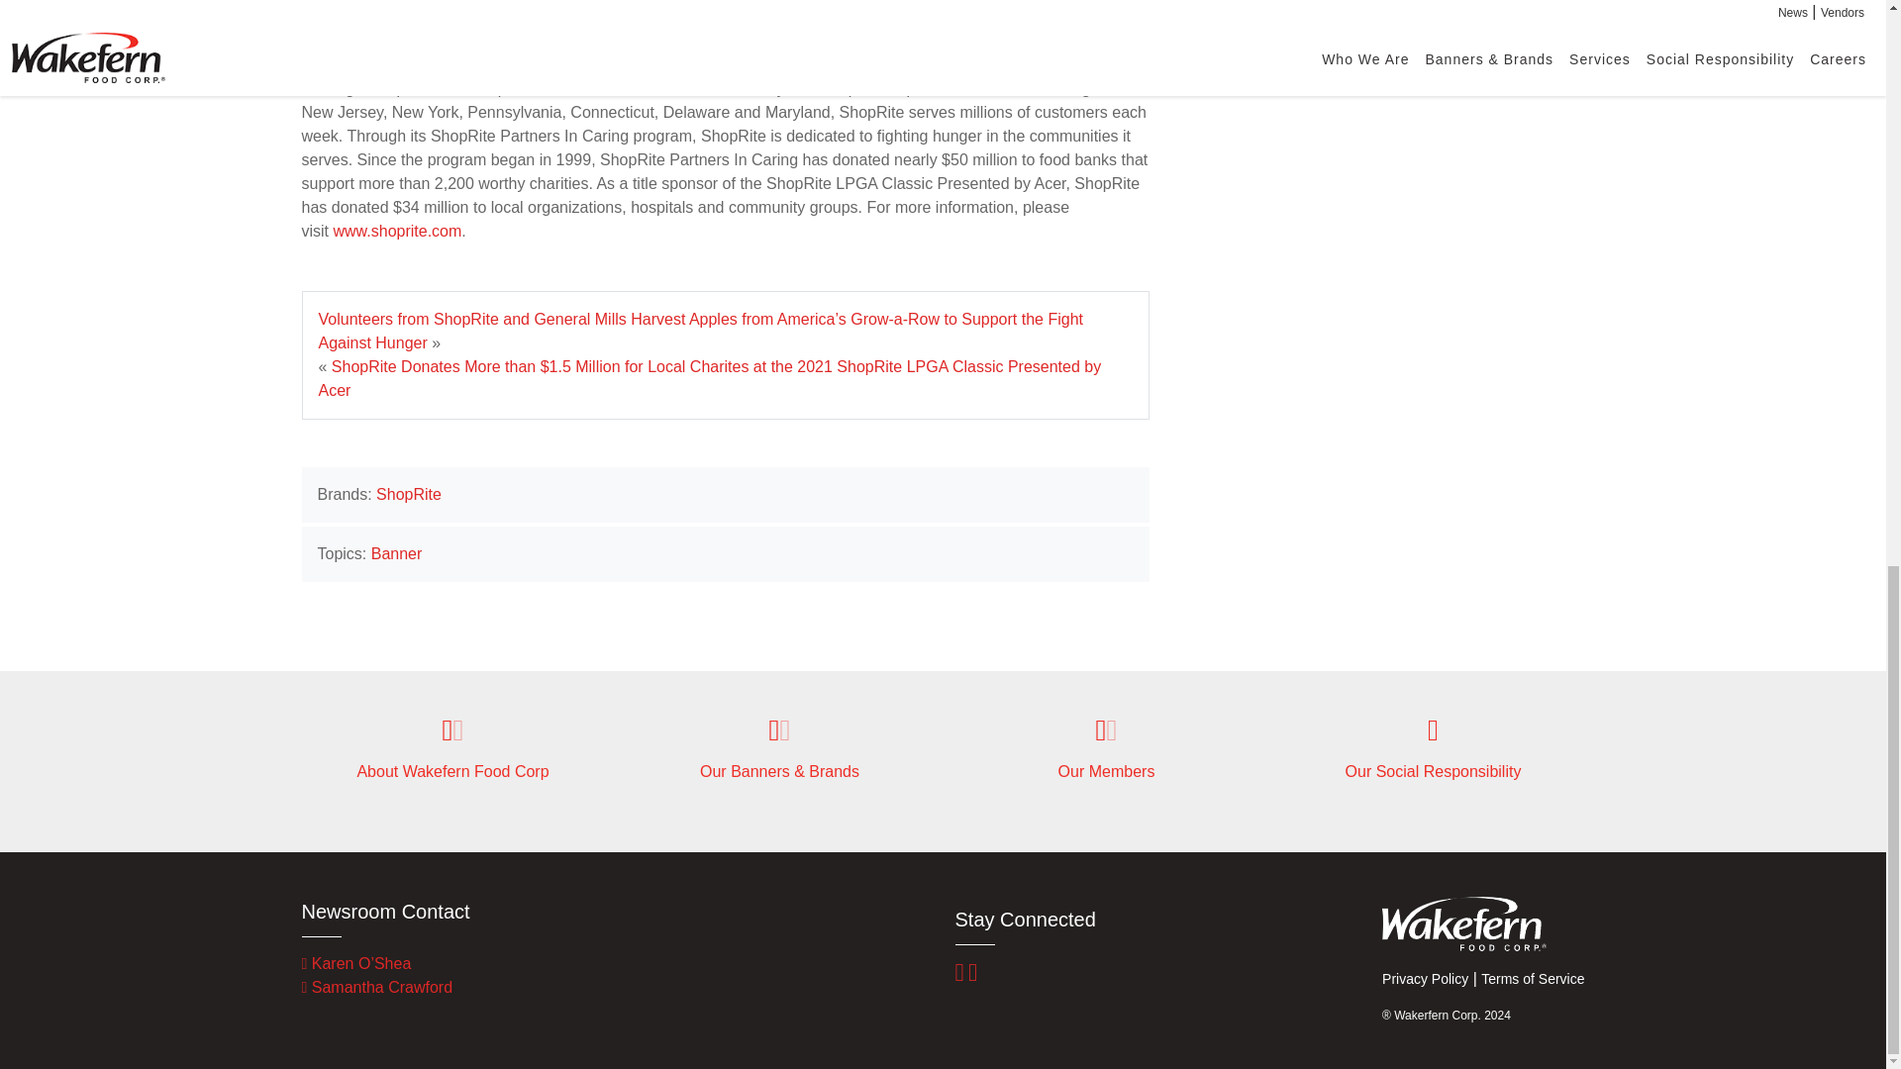 The image size is (1901, 1069). What do you see at coordinates (376, 987) in the screenshot?
I see `Samantha Crawford` at bounding box center [376, 987].